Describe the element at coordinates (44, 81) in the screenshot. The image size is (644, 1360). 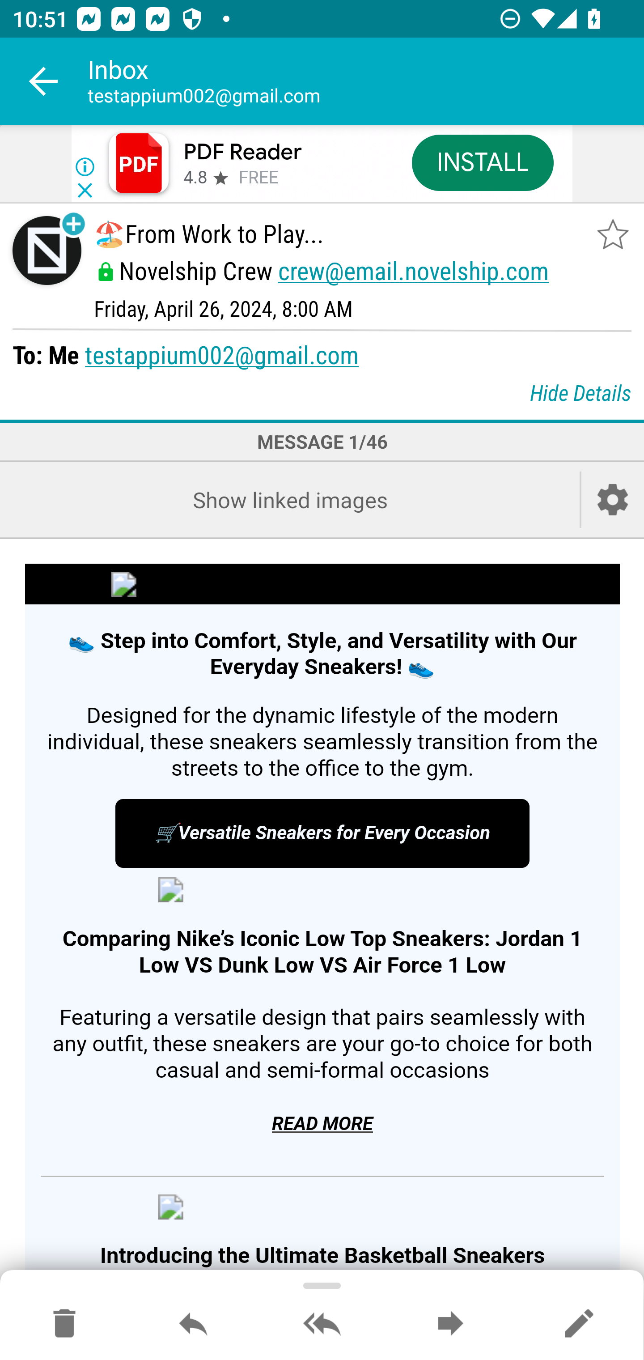
I see `Navigate up` at that location.